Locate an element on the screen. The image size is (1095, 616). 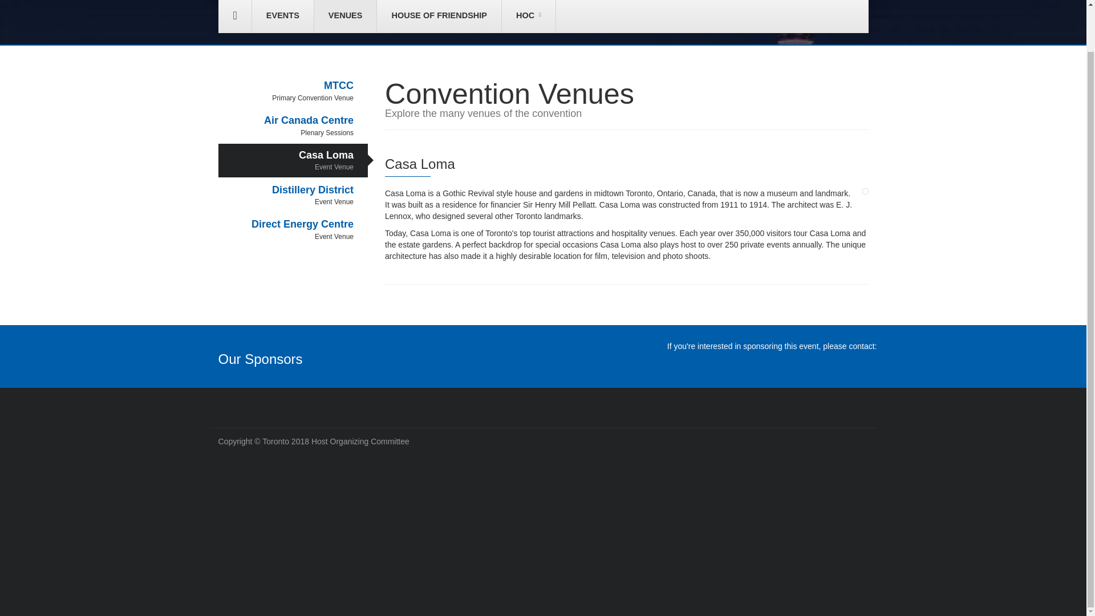
VENUES is located at coordinates (293, 91).